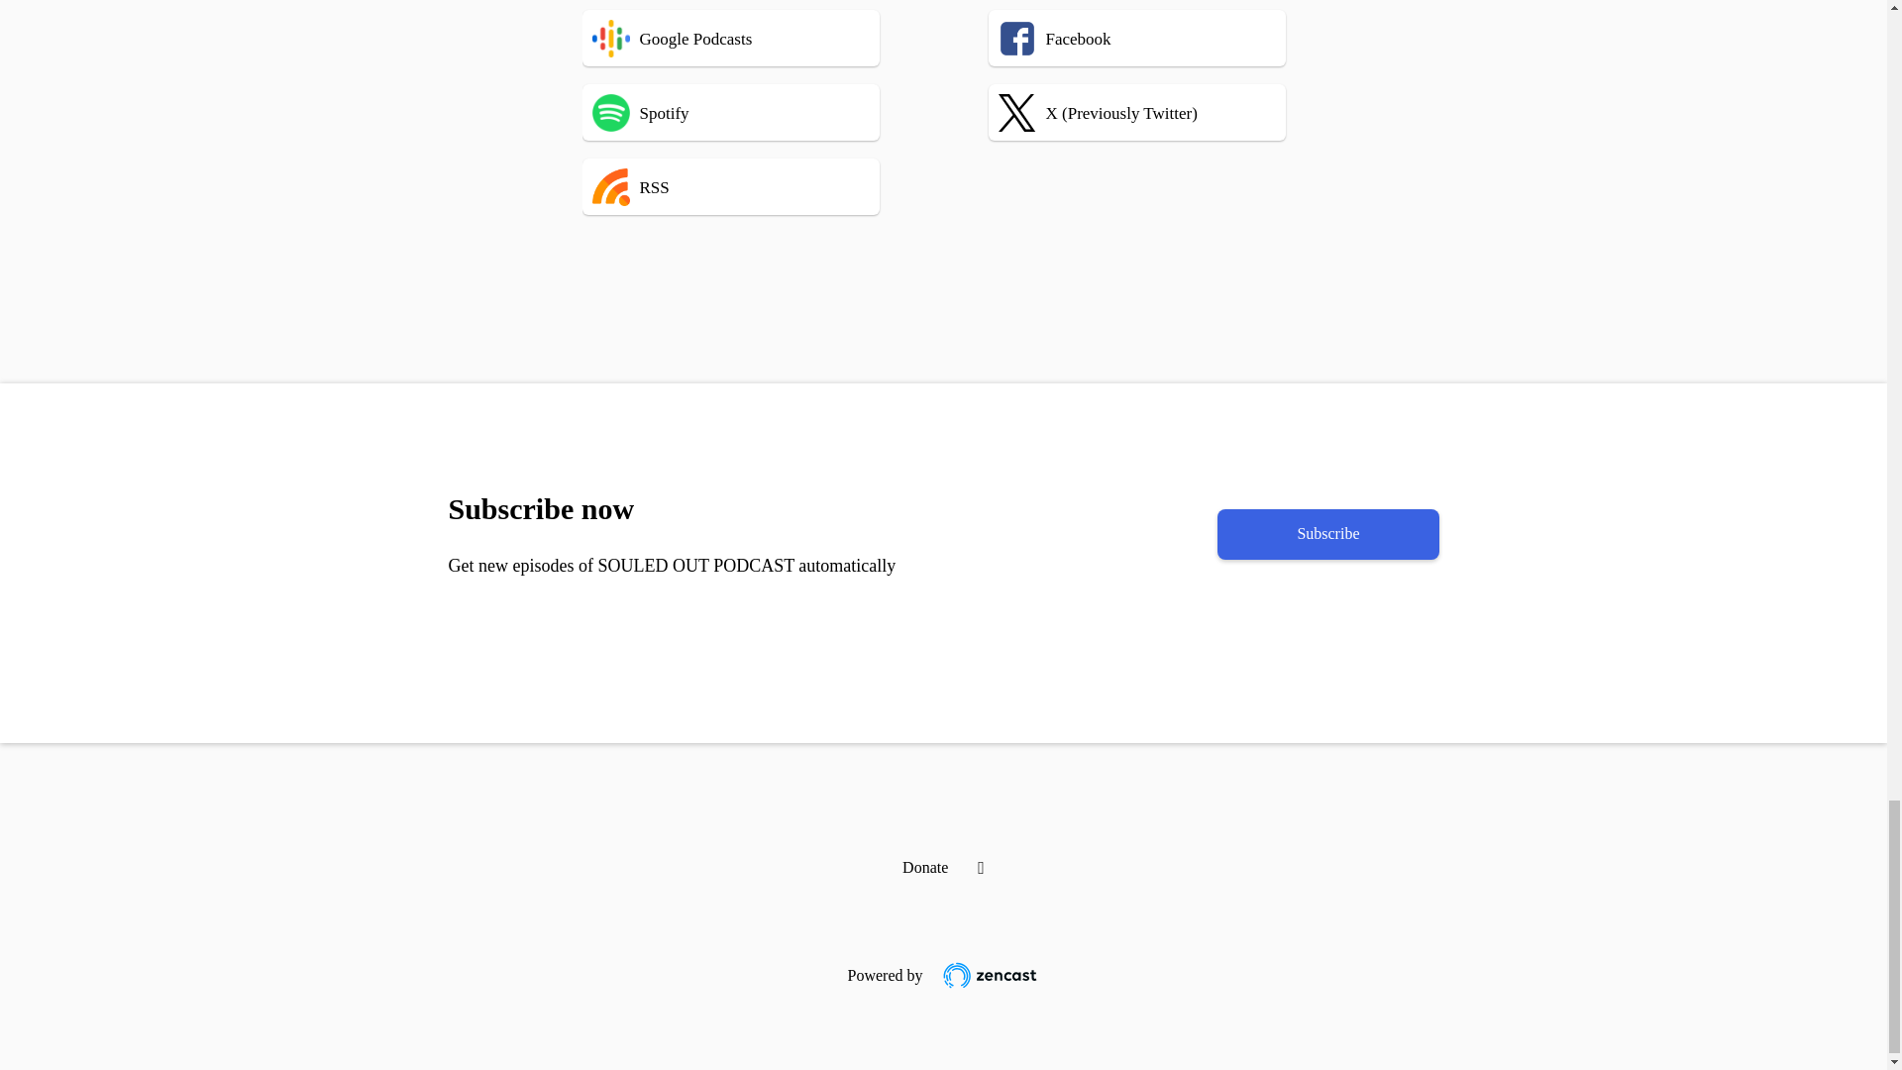 The height and width of the screenshot is (1070, 1902). What do you see at coordinates (761, 112) in the screenshot?
I see `Spotify` at bounding box center [761, 112].